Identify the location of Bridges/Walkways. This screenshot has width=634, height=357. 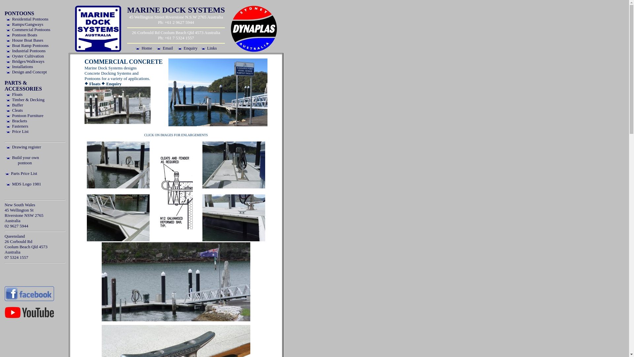
(25, 61).